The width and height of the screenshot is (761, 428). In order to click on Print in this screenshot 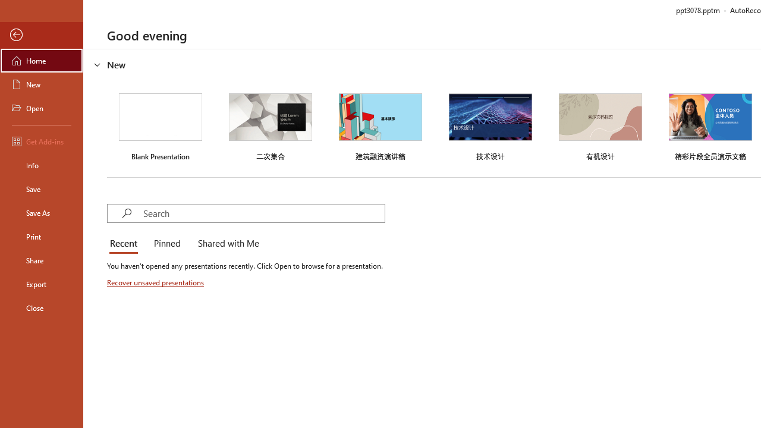, I will do `click(42, 237)`.